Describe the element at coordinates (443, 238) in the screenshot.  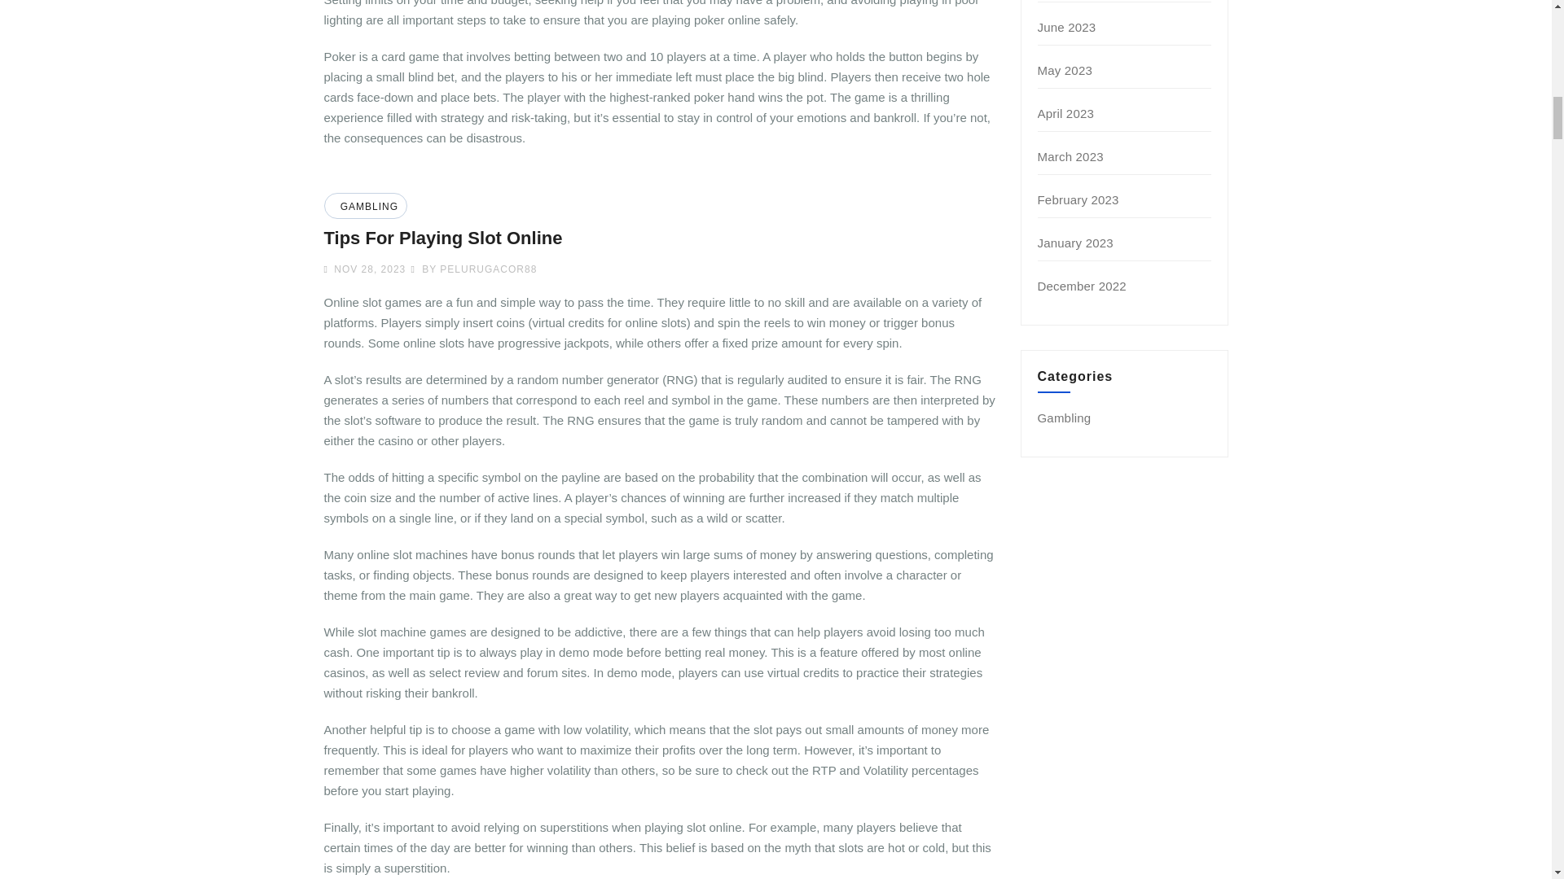
I see `Permalink to: Tips For Playing Slot Online` at that location.